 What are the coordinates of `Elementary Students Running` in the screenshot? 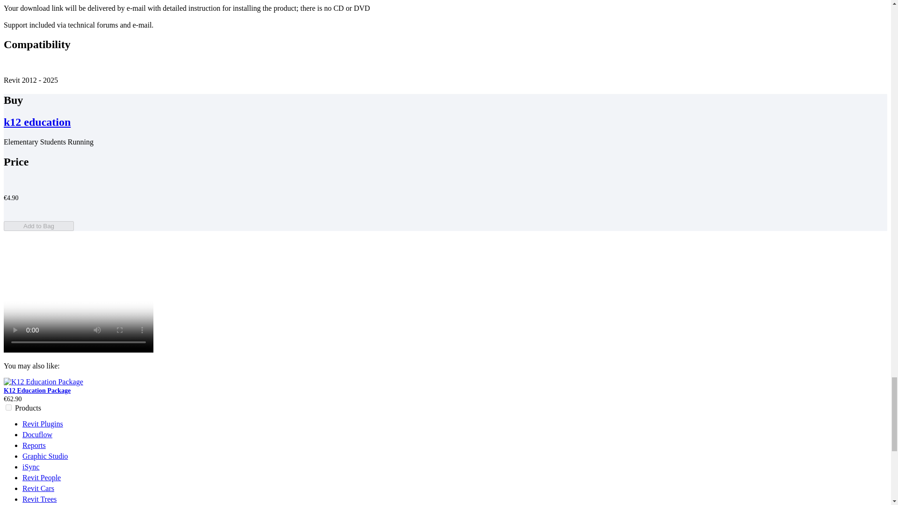 It's located at (79, 296).